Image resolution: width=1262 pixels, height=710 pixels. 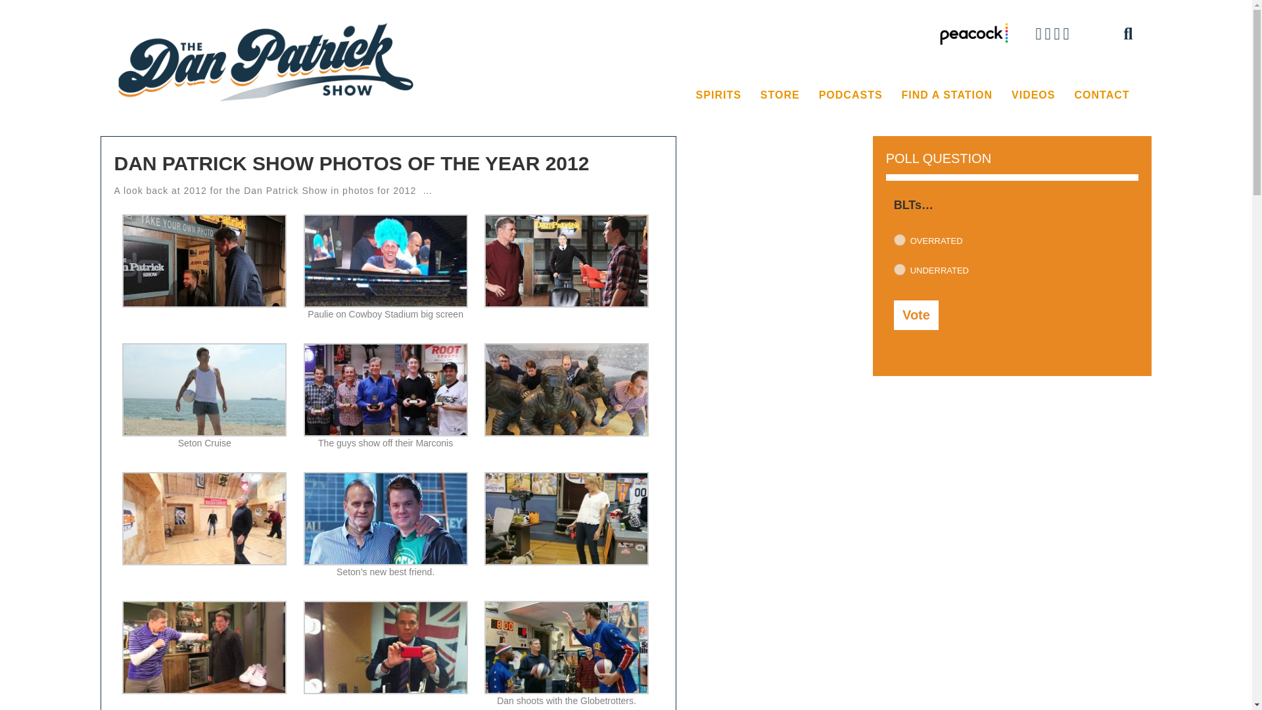 I want to click on logo, so click(x=268, y=61).